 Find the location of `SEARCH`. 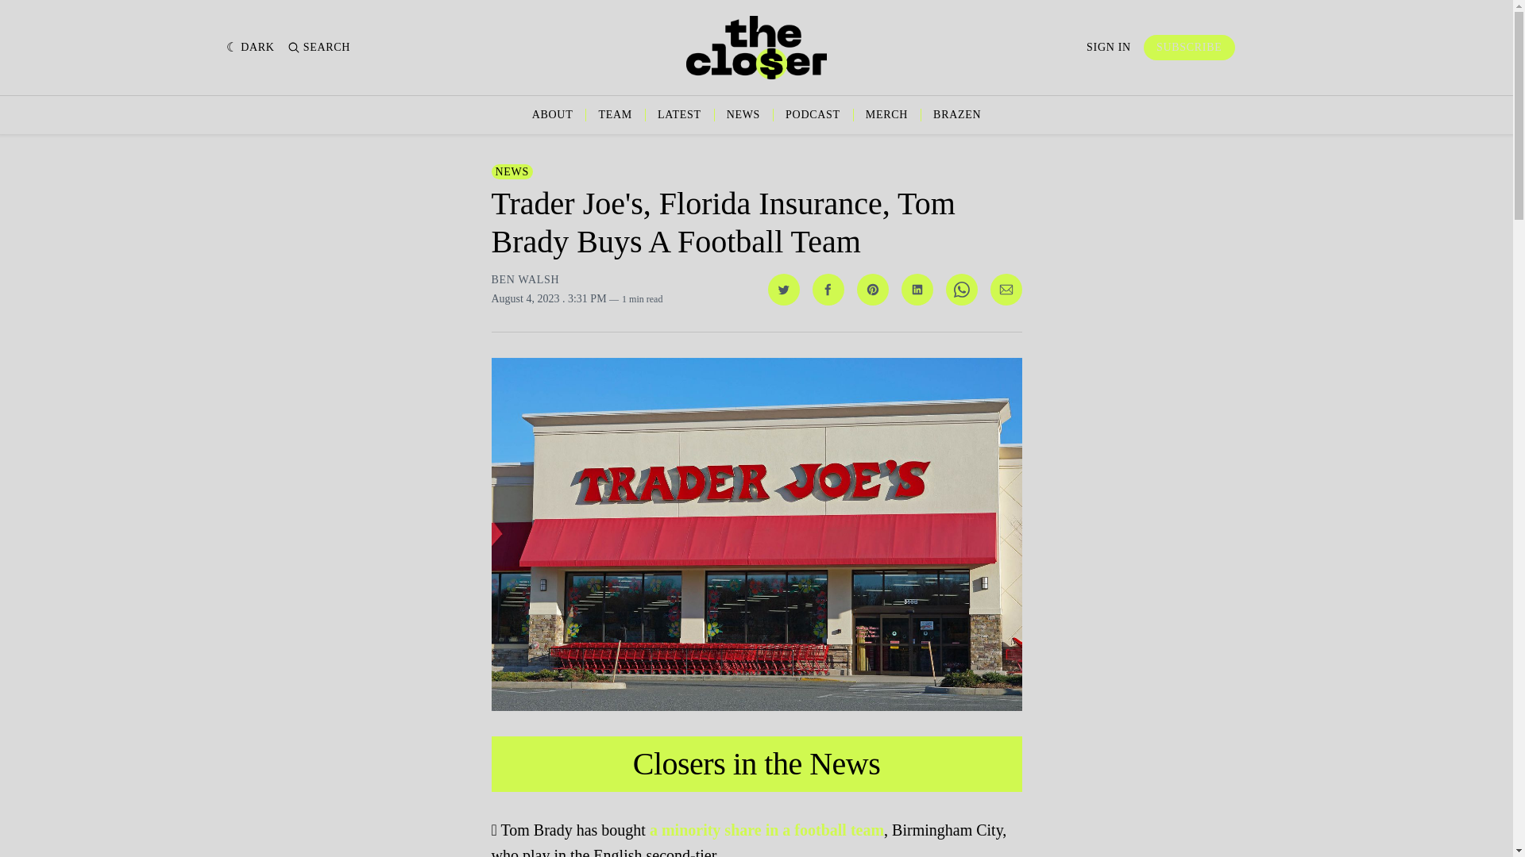

SEARCH is located at coordinates (319, 48).